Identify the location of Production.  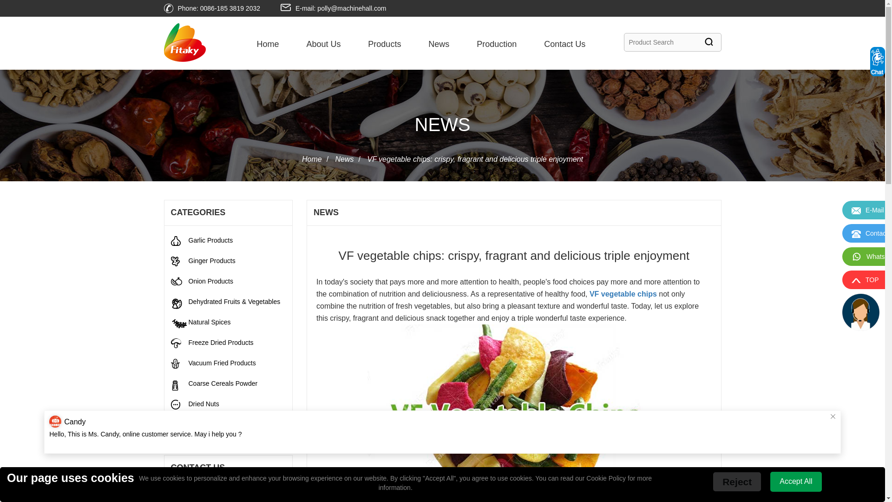
(496, 44).